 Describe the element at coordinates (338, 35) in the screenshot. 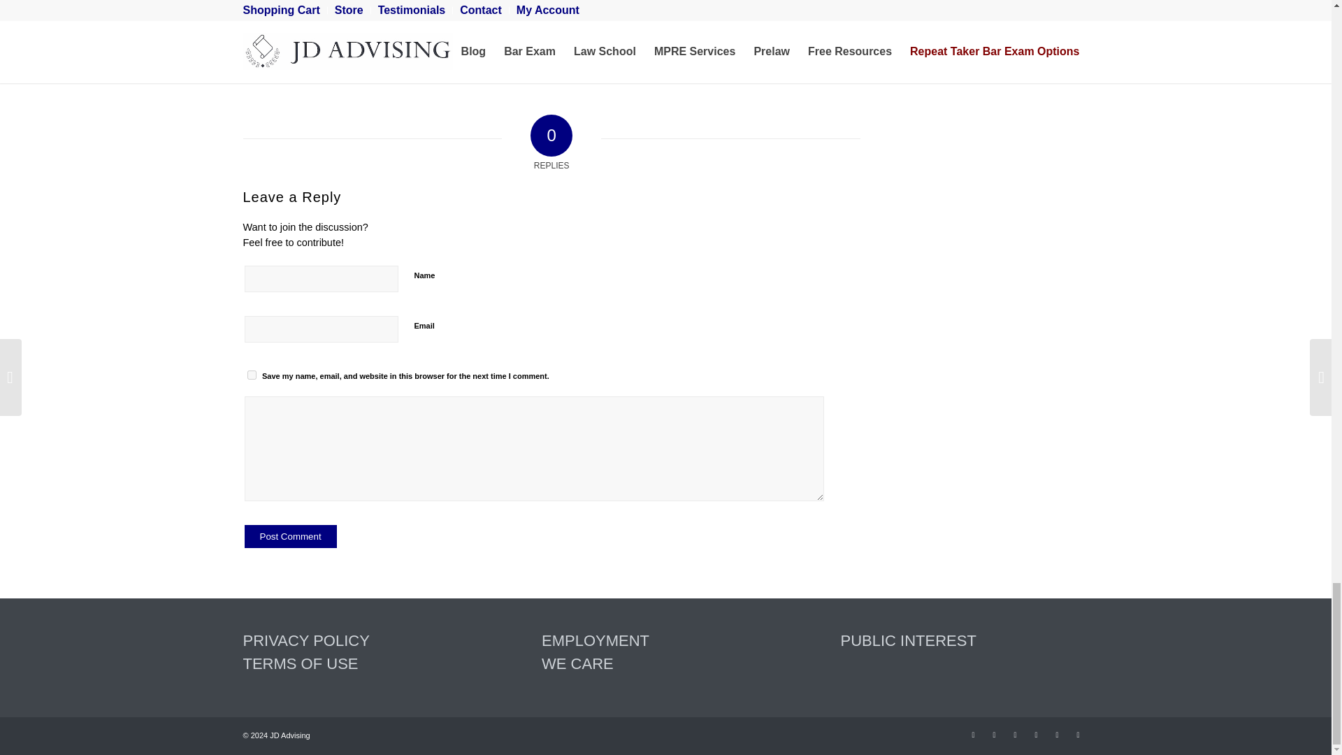

I see `Self-Care During Stressful Times: Strategies for Bar Takers` at that location.